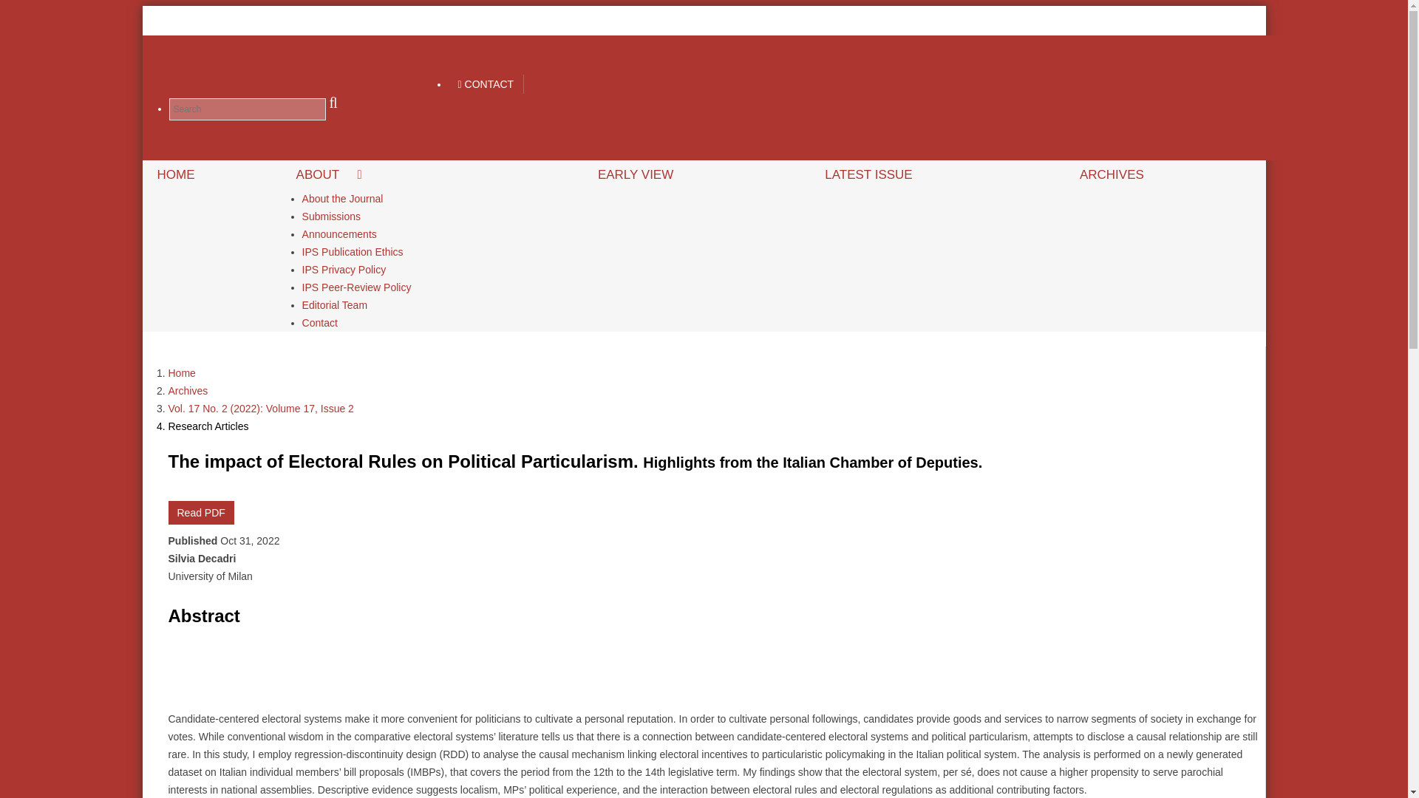  What do you see at coordinates (937, 175) in the screenshot?
I see `LATEST ISSUE` at bounding box center [937, 175].